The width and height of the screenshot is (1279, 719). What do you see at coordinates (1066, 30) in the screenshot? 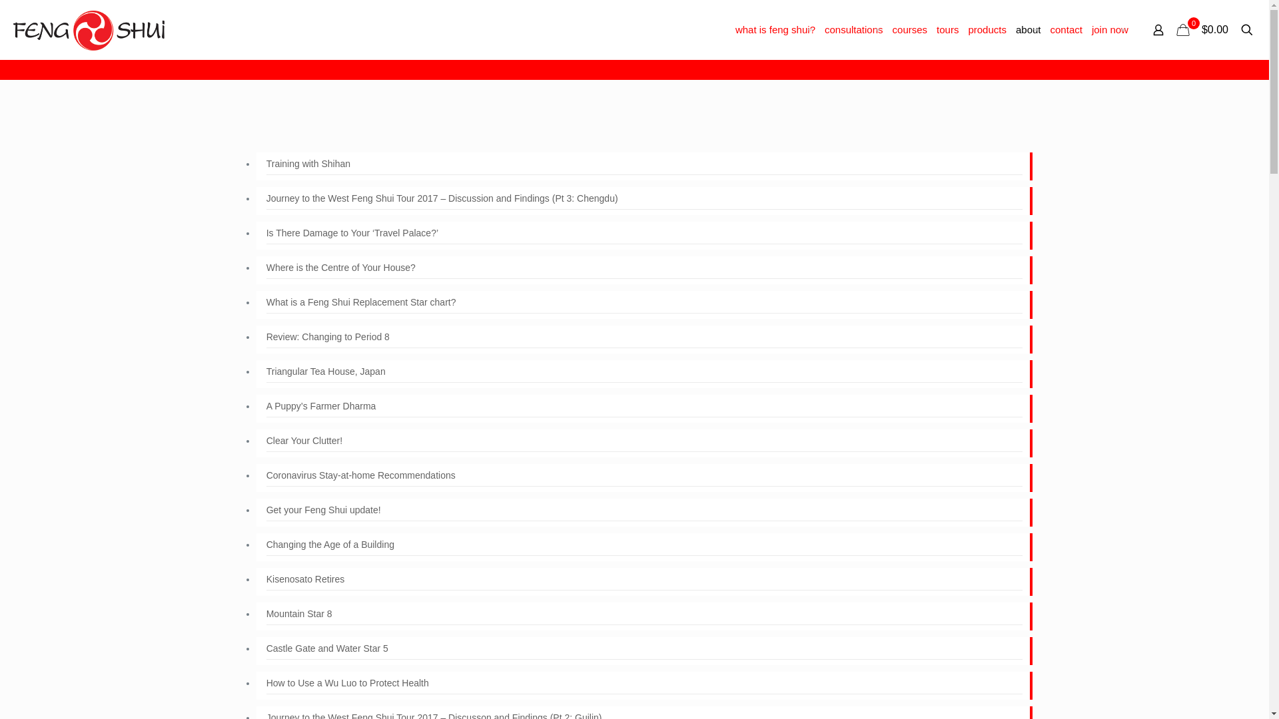
I see `contact` at bounding box center [1066, 30].